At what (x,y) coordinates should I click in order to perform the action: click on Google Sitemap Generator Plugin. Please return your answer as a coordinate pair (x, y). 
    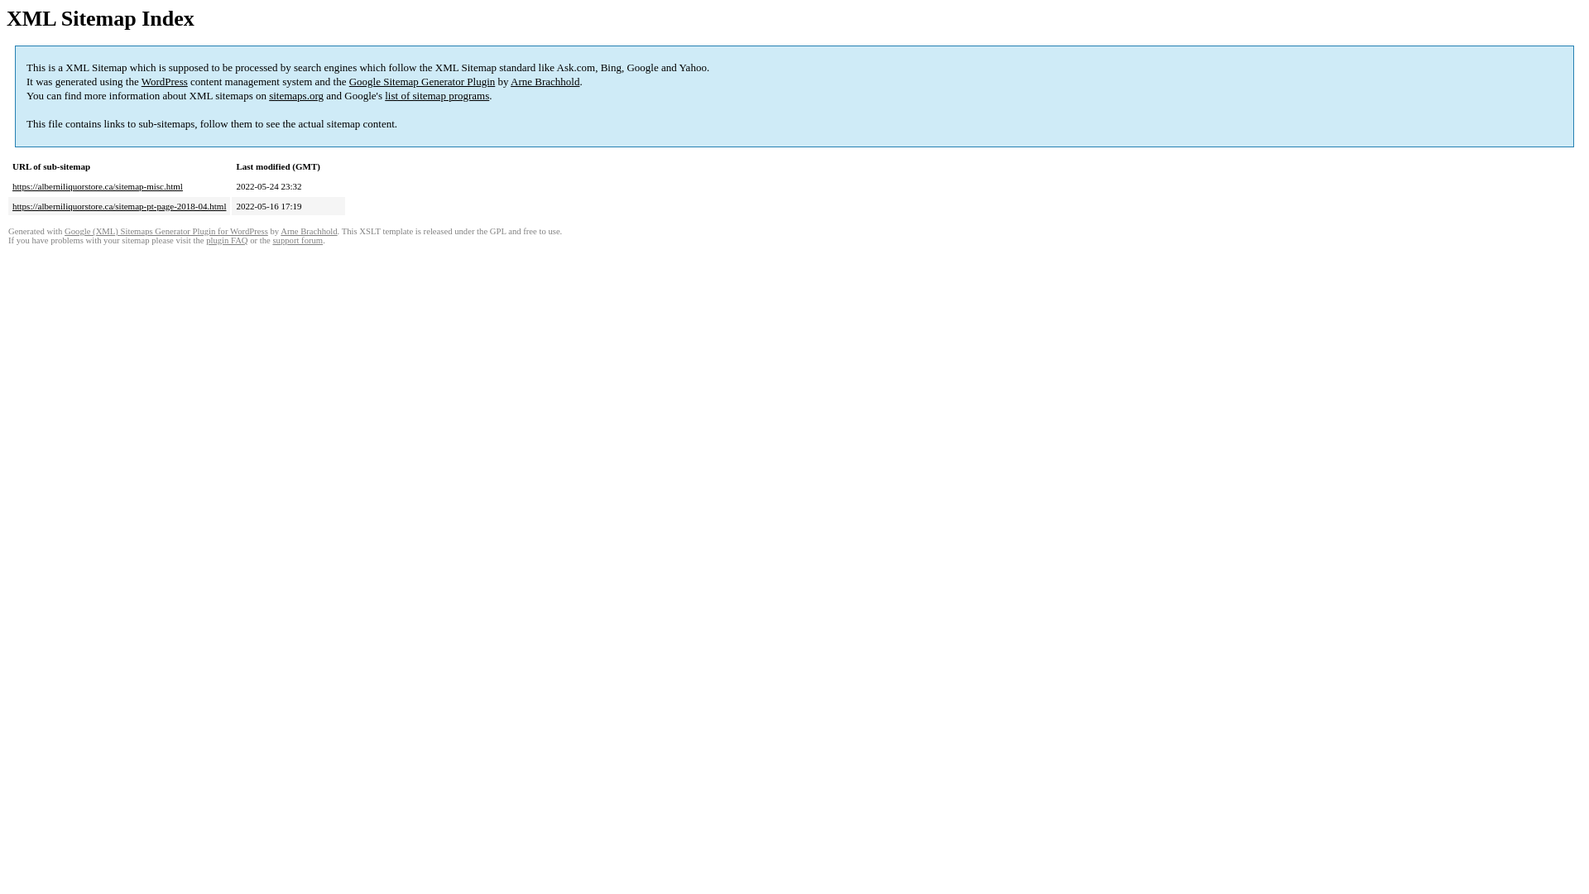
    Looking at the image, I should click on (422, 81).